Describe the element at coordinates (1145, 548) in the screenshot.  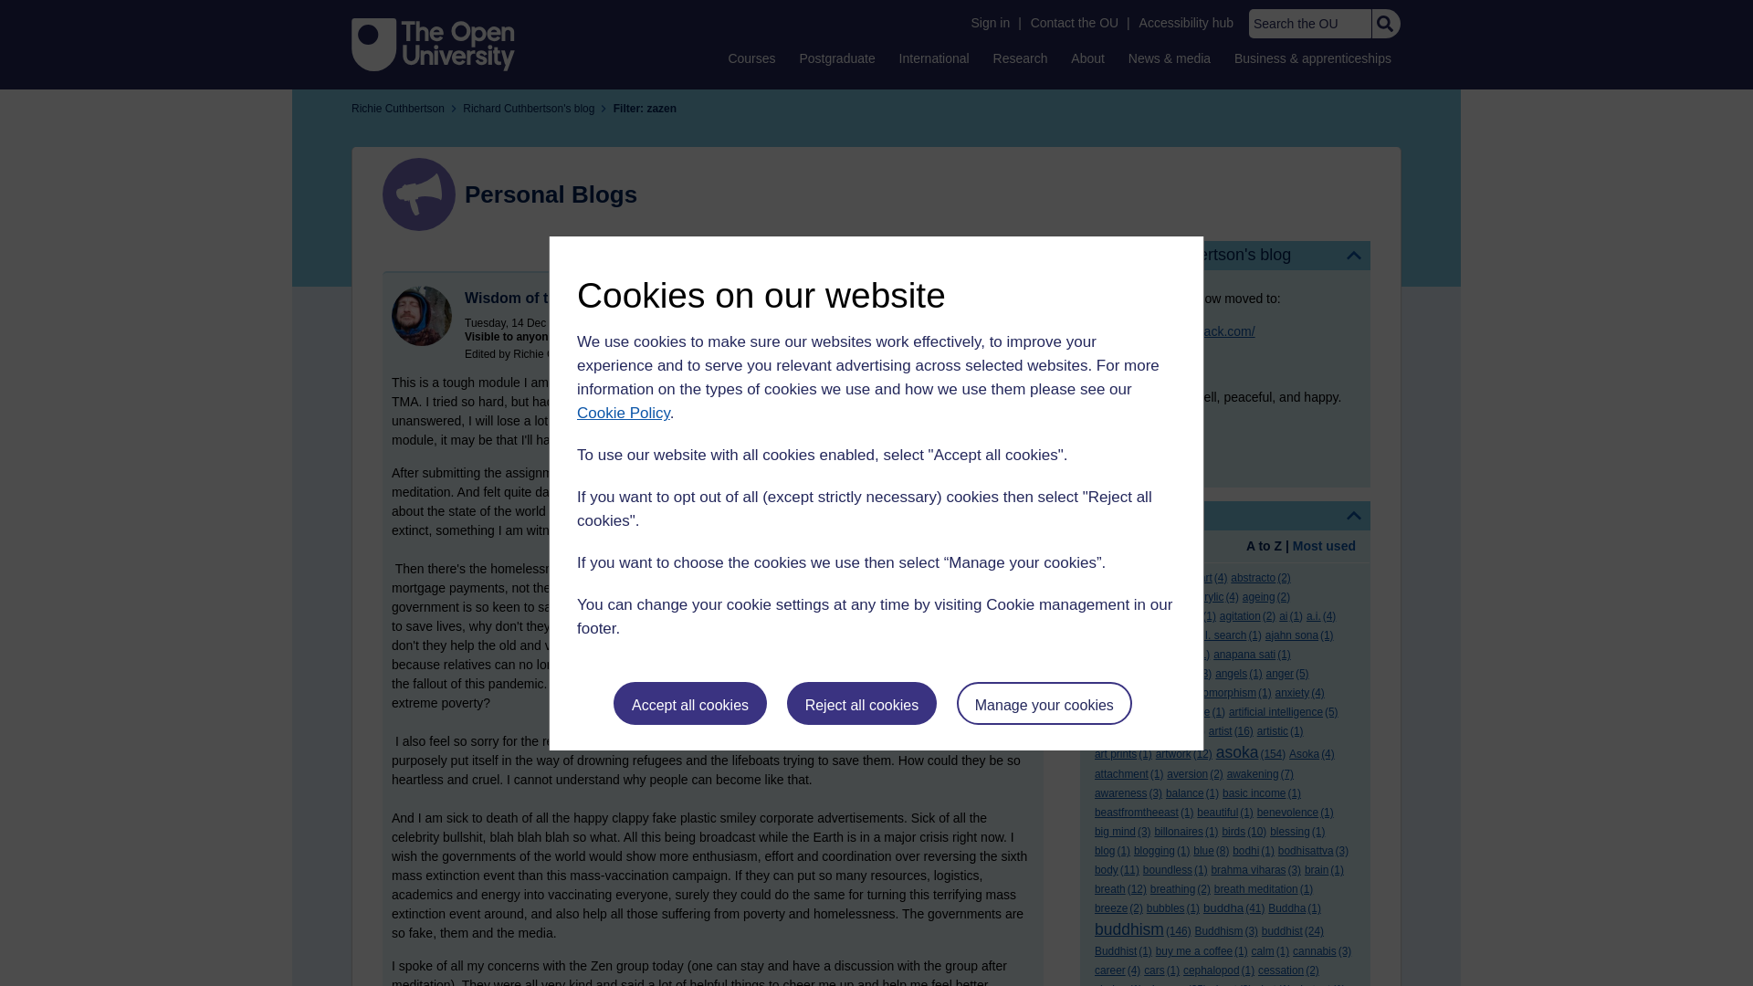
I see `Help with Order:` at that location.